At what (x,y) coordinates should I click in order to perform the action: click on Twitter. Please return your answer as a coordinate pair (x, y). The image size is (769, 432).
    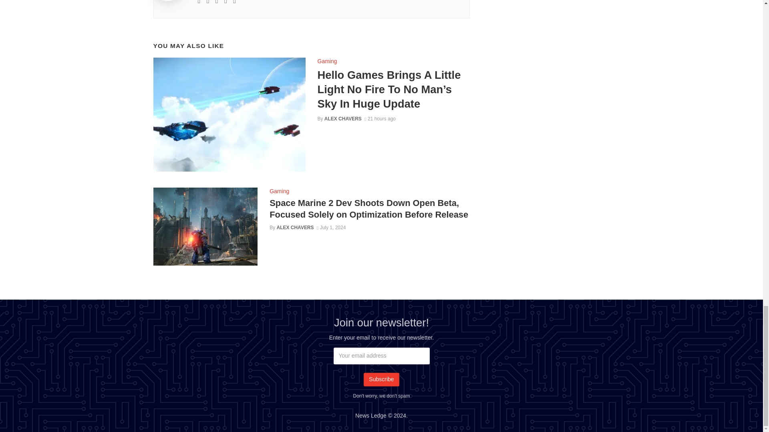
    Looking at the image, I should click on (217, 3).